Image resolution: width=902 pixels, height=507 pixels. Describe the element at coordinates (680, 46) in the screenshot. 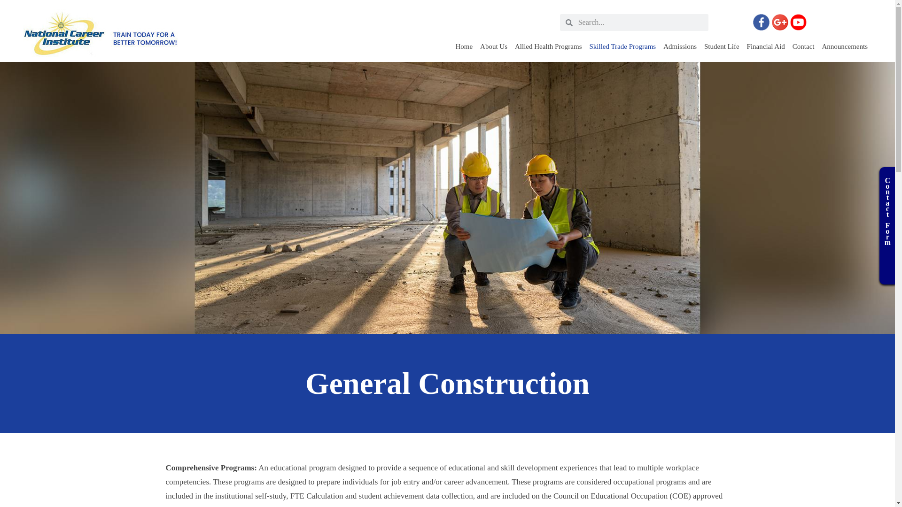

I see `Admissions` at that location.